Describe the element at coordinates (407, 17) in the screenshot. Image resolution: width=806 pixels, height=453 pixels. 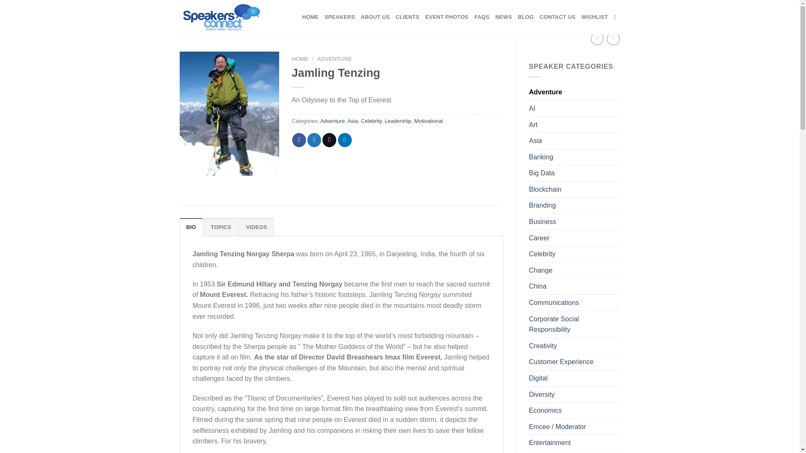
I see `CLIENTS` at that location.